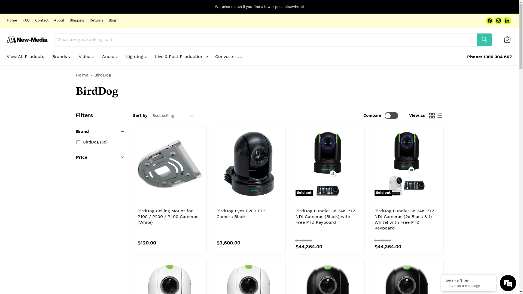  What do you see at coordinates (507, 21) in the screenshot?
I see `Find us on LinkedIn` at bounding box center [507, 21].